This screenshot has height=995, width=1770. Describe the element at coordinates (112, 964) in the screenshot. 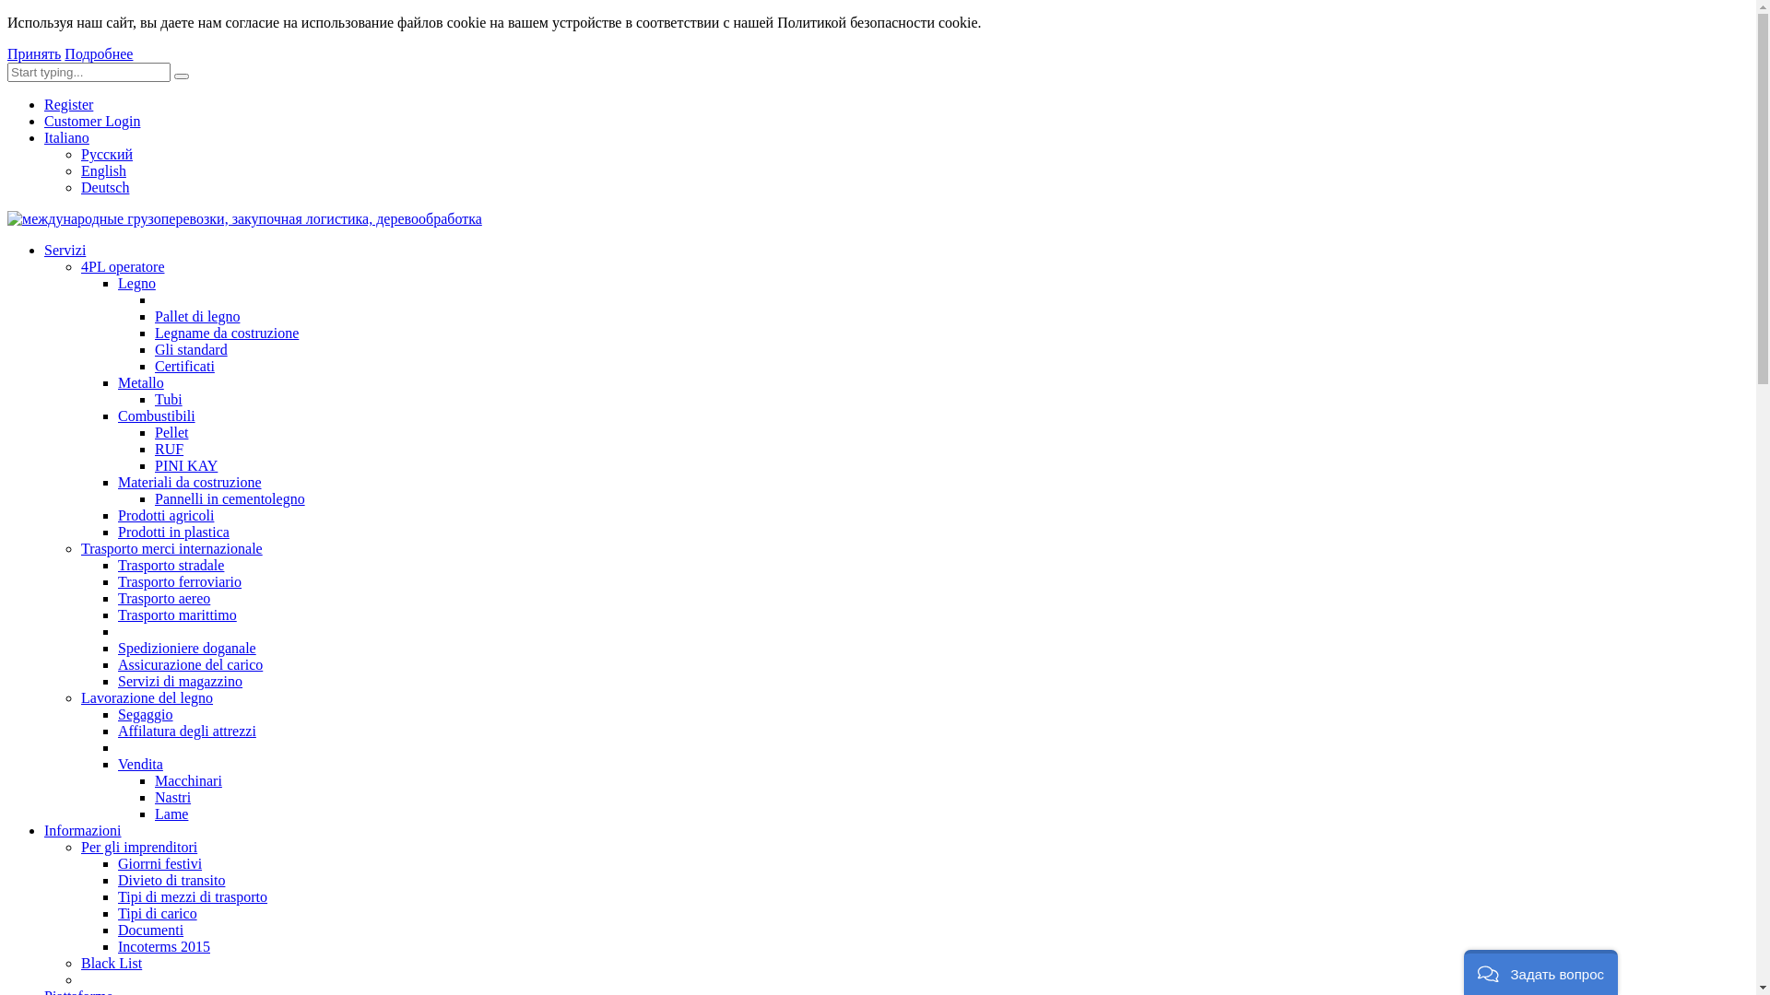

I see `Black List` at that location.